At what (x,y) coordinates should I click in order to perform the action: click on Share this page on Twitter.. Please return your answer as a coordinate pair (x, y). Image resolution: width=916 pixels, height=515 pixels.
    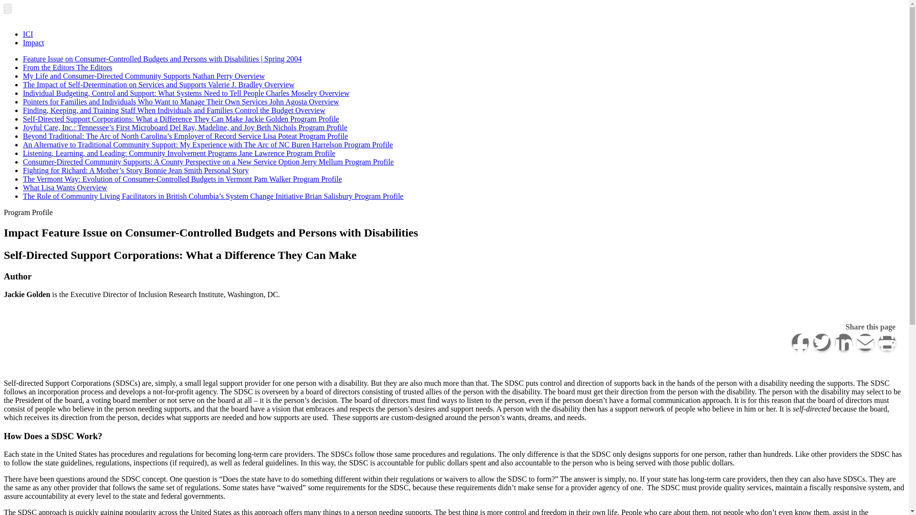
    Looking at the image, I should click on (822, 342).